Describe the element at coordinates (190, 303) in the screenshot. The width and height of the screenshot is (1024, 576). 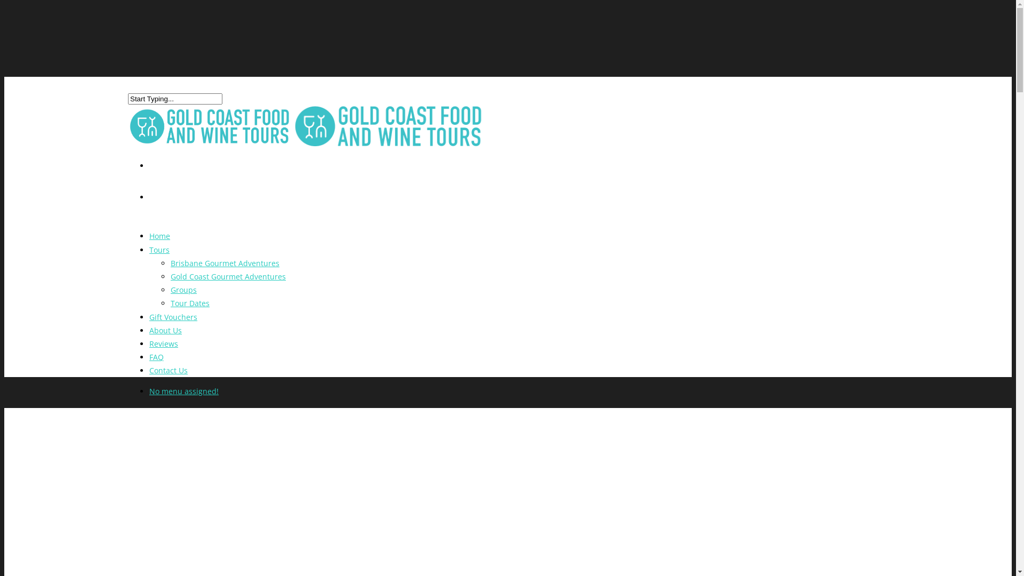
I see `Tour Dates` at that location.